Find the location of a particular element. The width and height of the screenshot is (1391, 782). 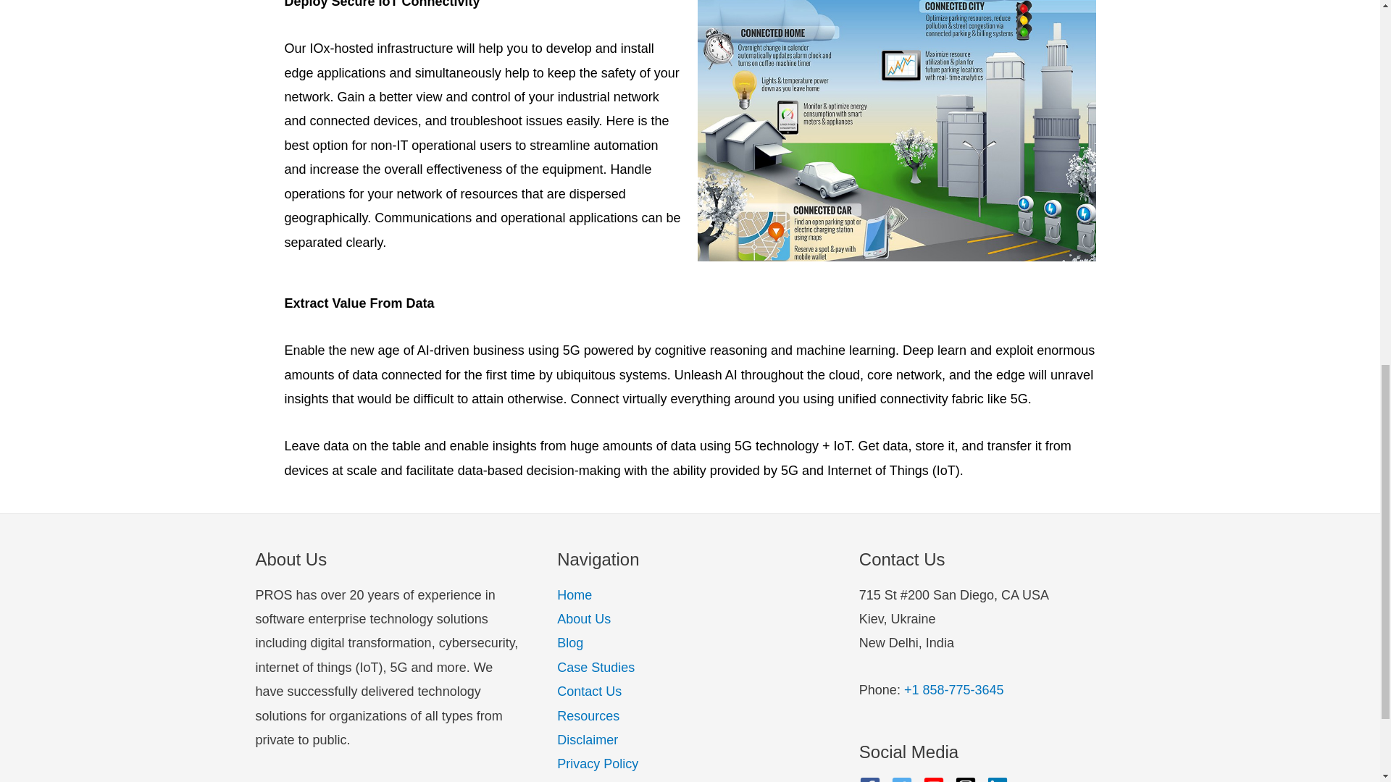

Disclaimer is located at coordinates (587, 740).